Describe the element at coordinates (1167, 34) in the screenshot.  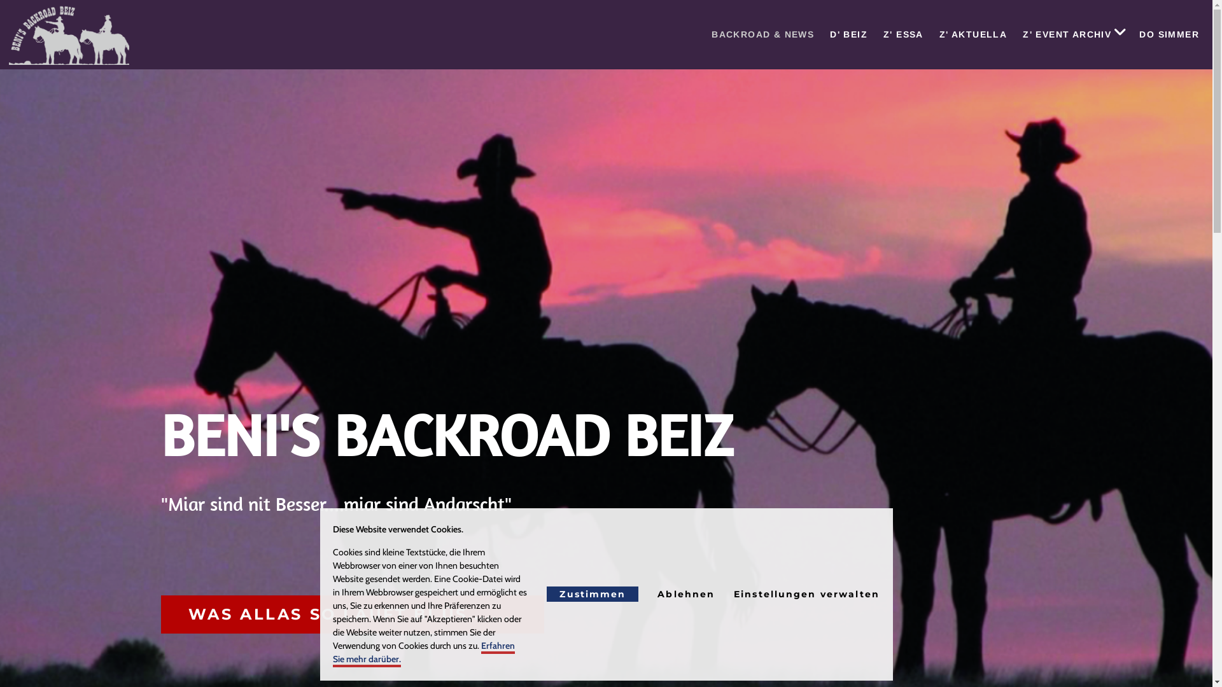
I see `DO SIMMER` at that location.